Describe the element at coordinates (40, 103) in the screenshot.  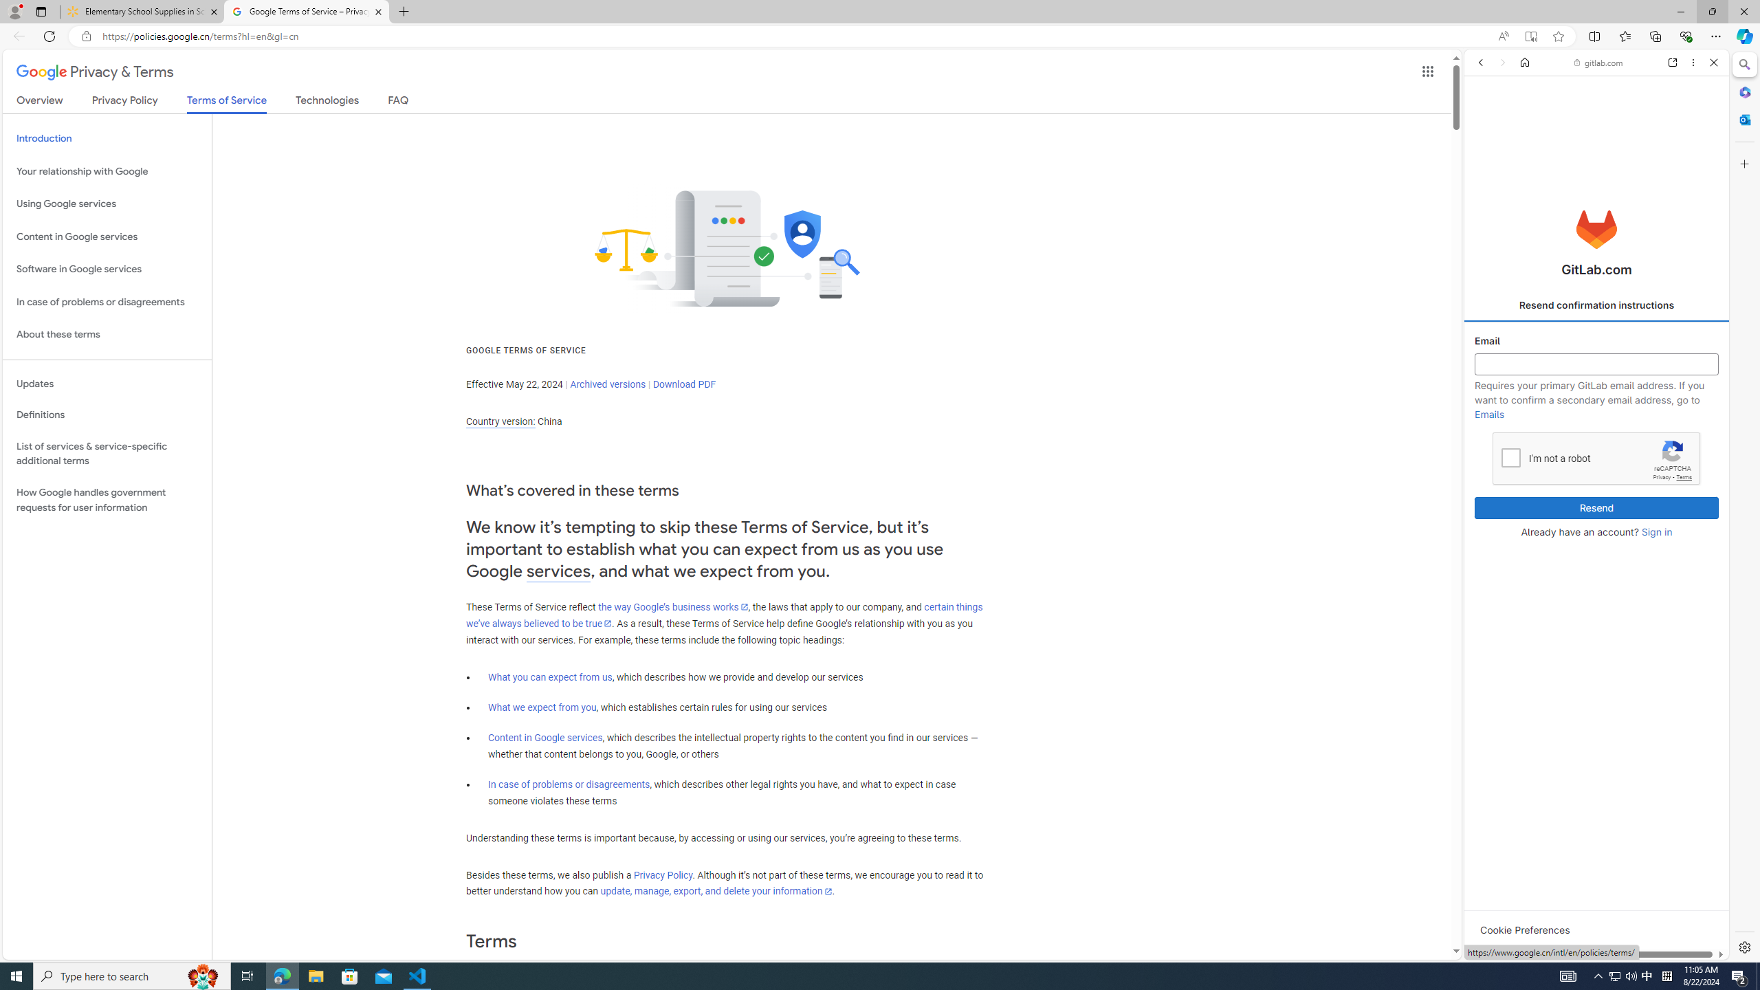
I see `Overview` at that location.